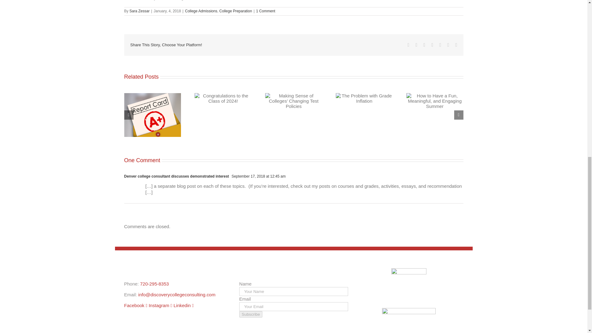 This screenshot has height=333, width=592. What do you see at coordinates (266, 11) in the screenshot?
I see `1 Comment` at bounding box center [266, 11].